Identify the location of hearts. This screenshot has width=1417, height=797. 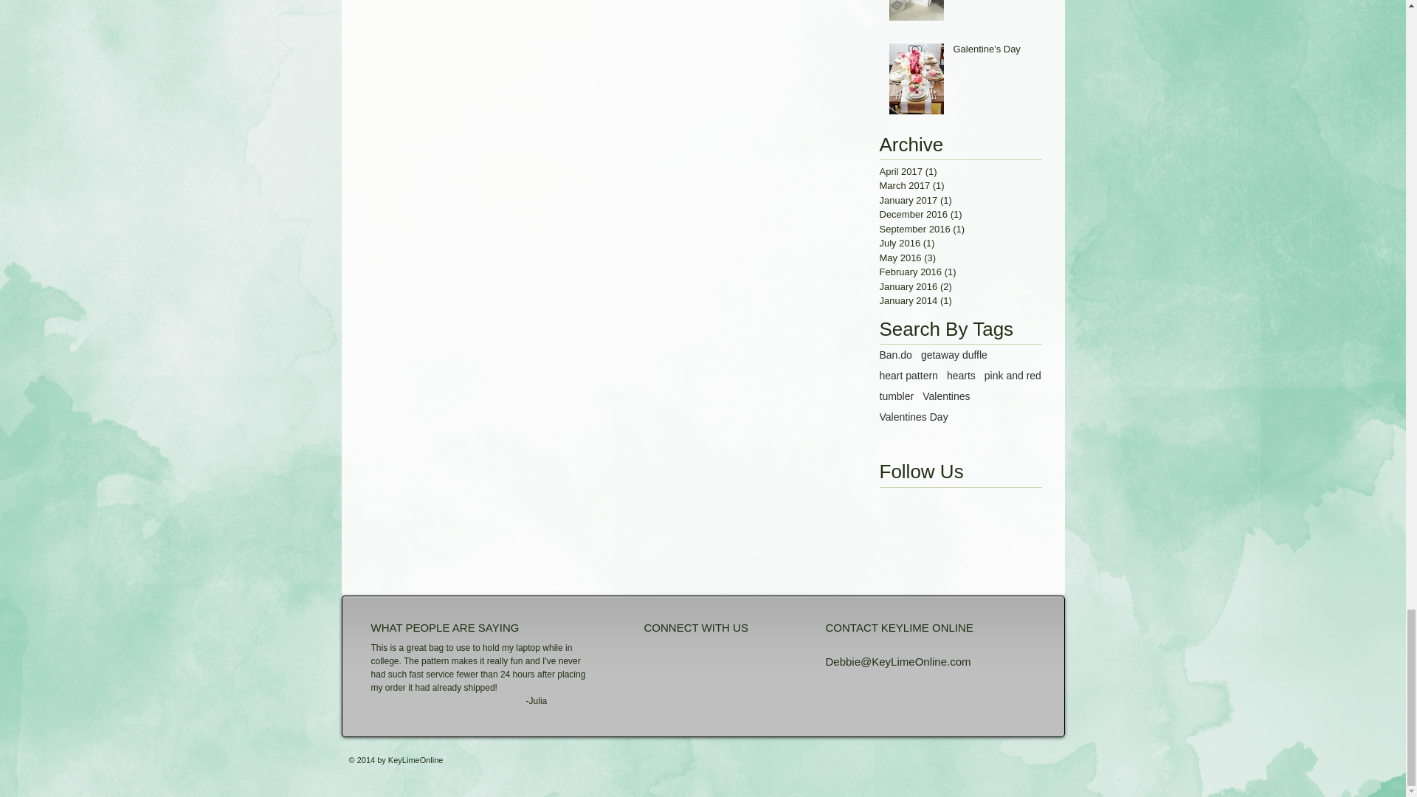
(961, 376).